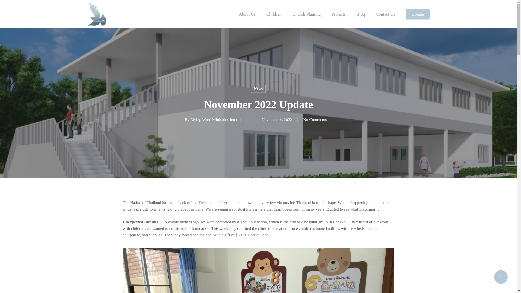 This screenshot has height=293, width=521. Describe the element at coordinates (220, 119) in the screenshot. I see `Posts by Living Word Ministries International` at that location.